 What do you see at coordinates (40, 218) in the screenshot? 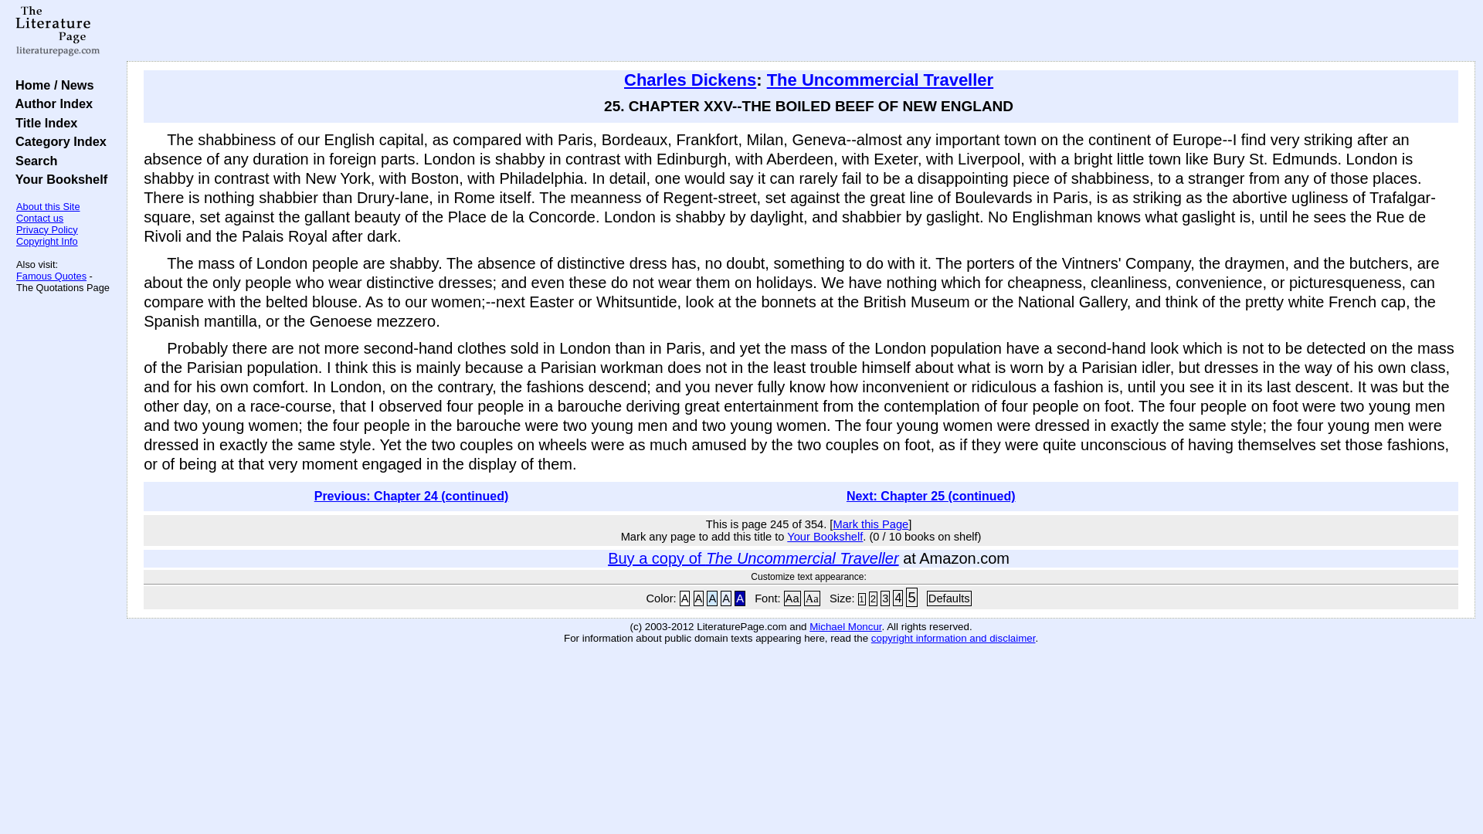
I see `Contact us` at bounding box center [40, 218].